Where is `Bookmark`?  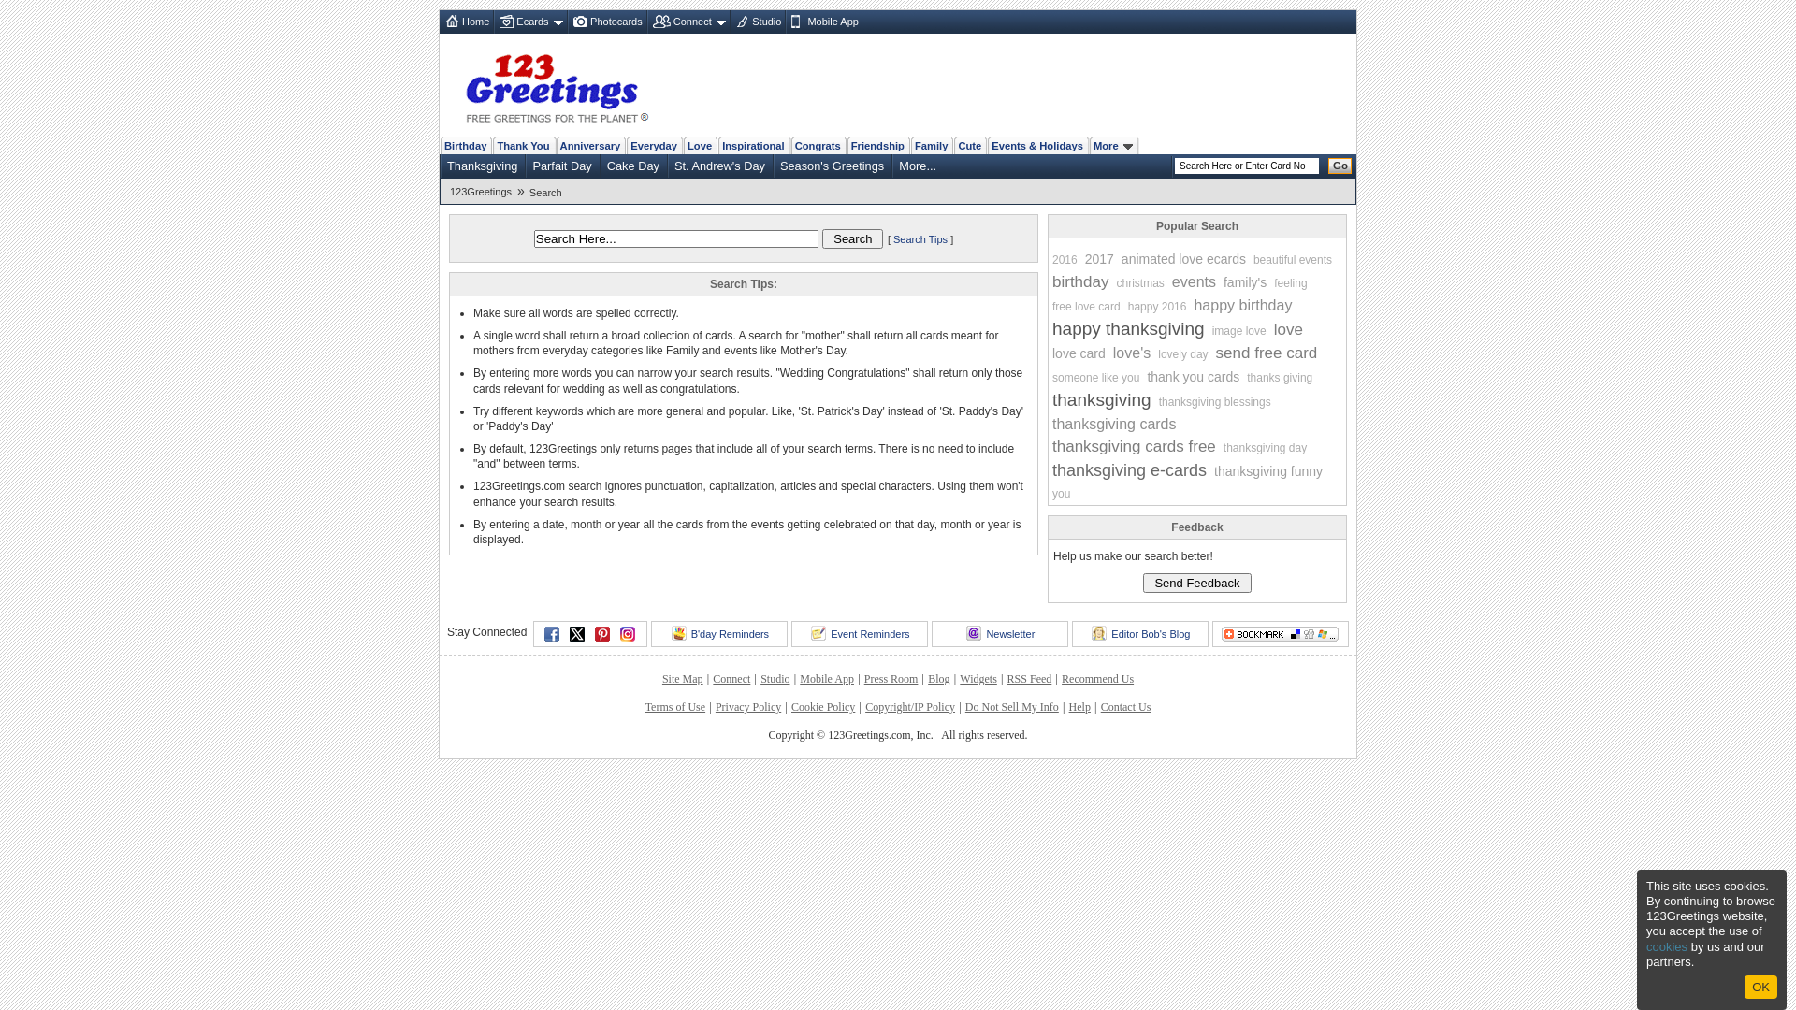 Bookmark is located at coordinates (1281, 634).